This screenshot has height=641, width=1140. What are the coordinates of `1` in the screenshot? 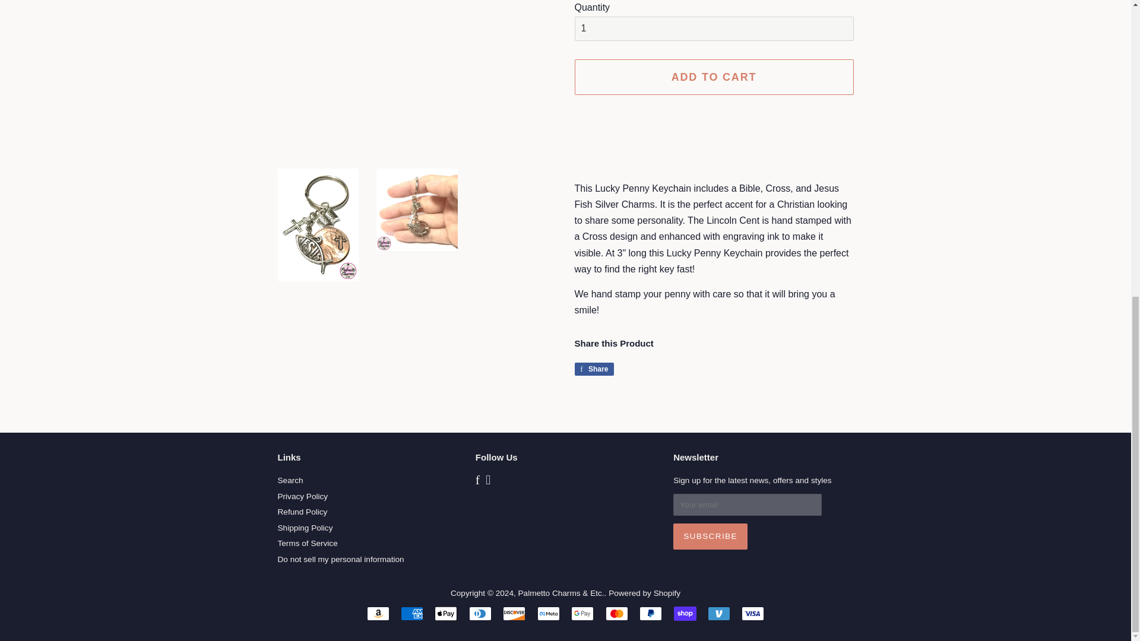 It's located at (290, 480).